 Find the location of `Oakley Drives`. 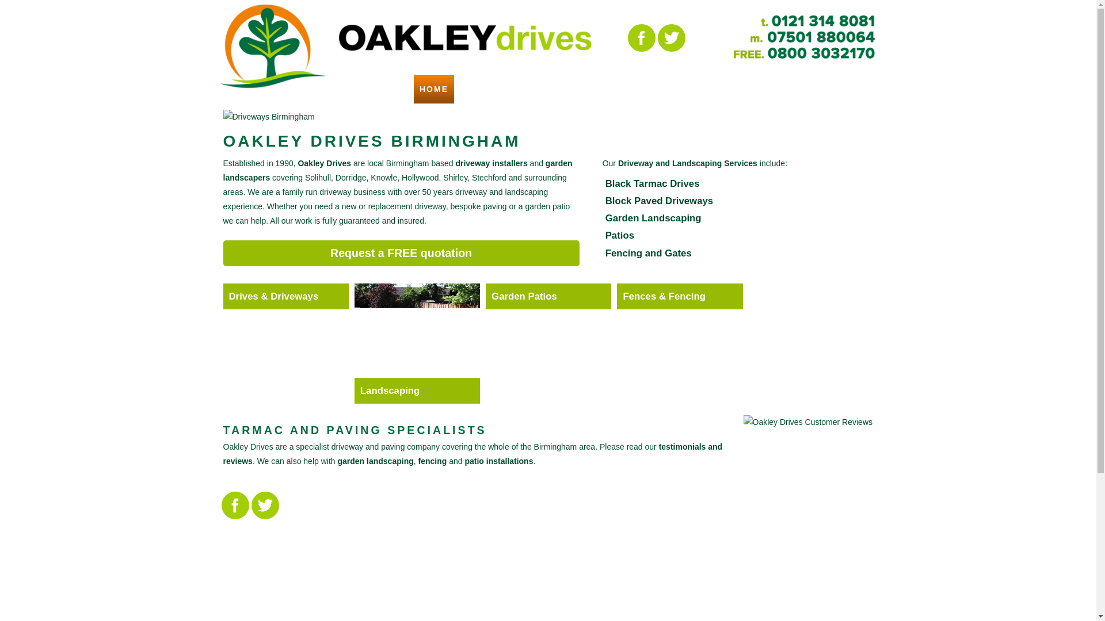

Oakley Drives is located at coordinates (273, 45).